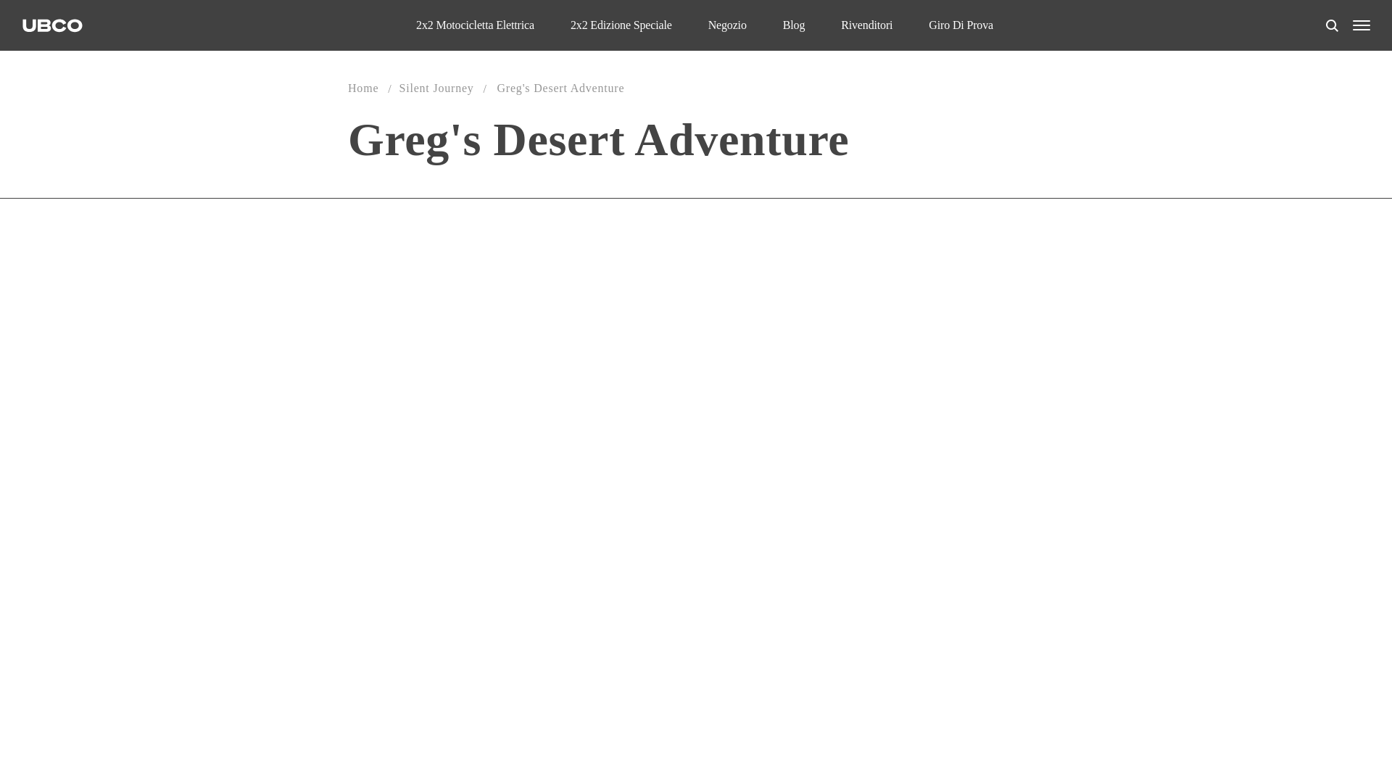 The height and width of the screenshot is (783, 1392). I want to click on 2x2 Motocicletta Elettrica, so click(476, 25).